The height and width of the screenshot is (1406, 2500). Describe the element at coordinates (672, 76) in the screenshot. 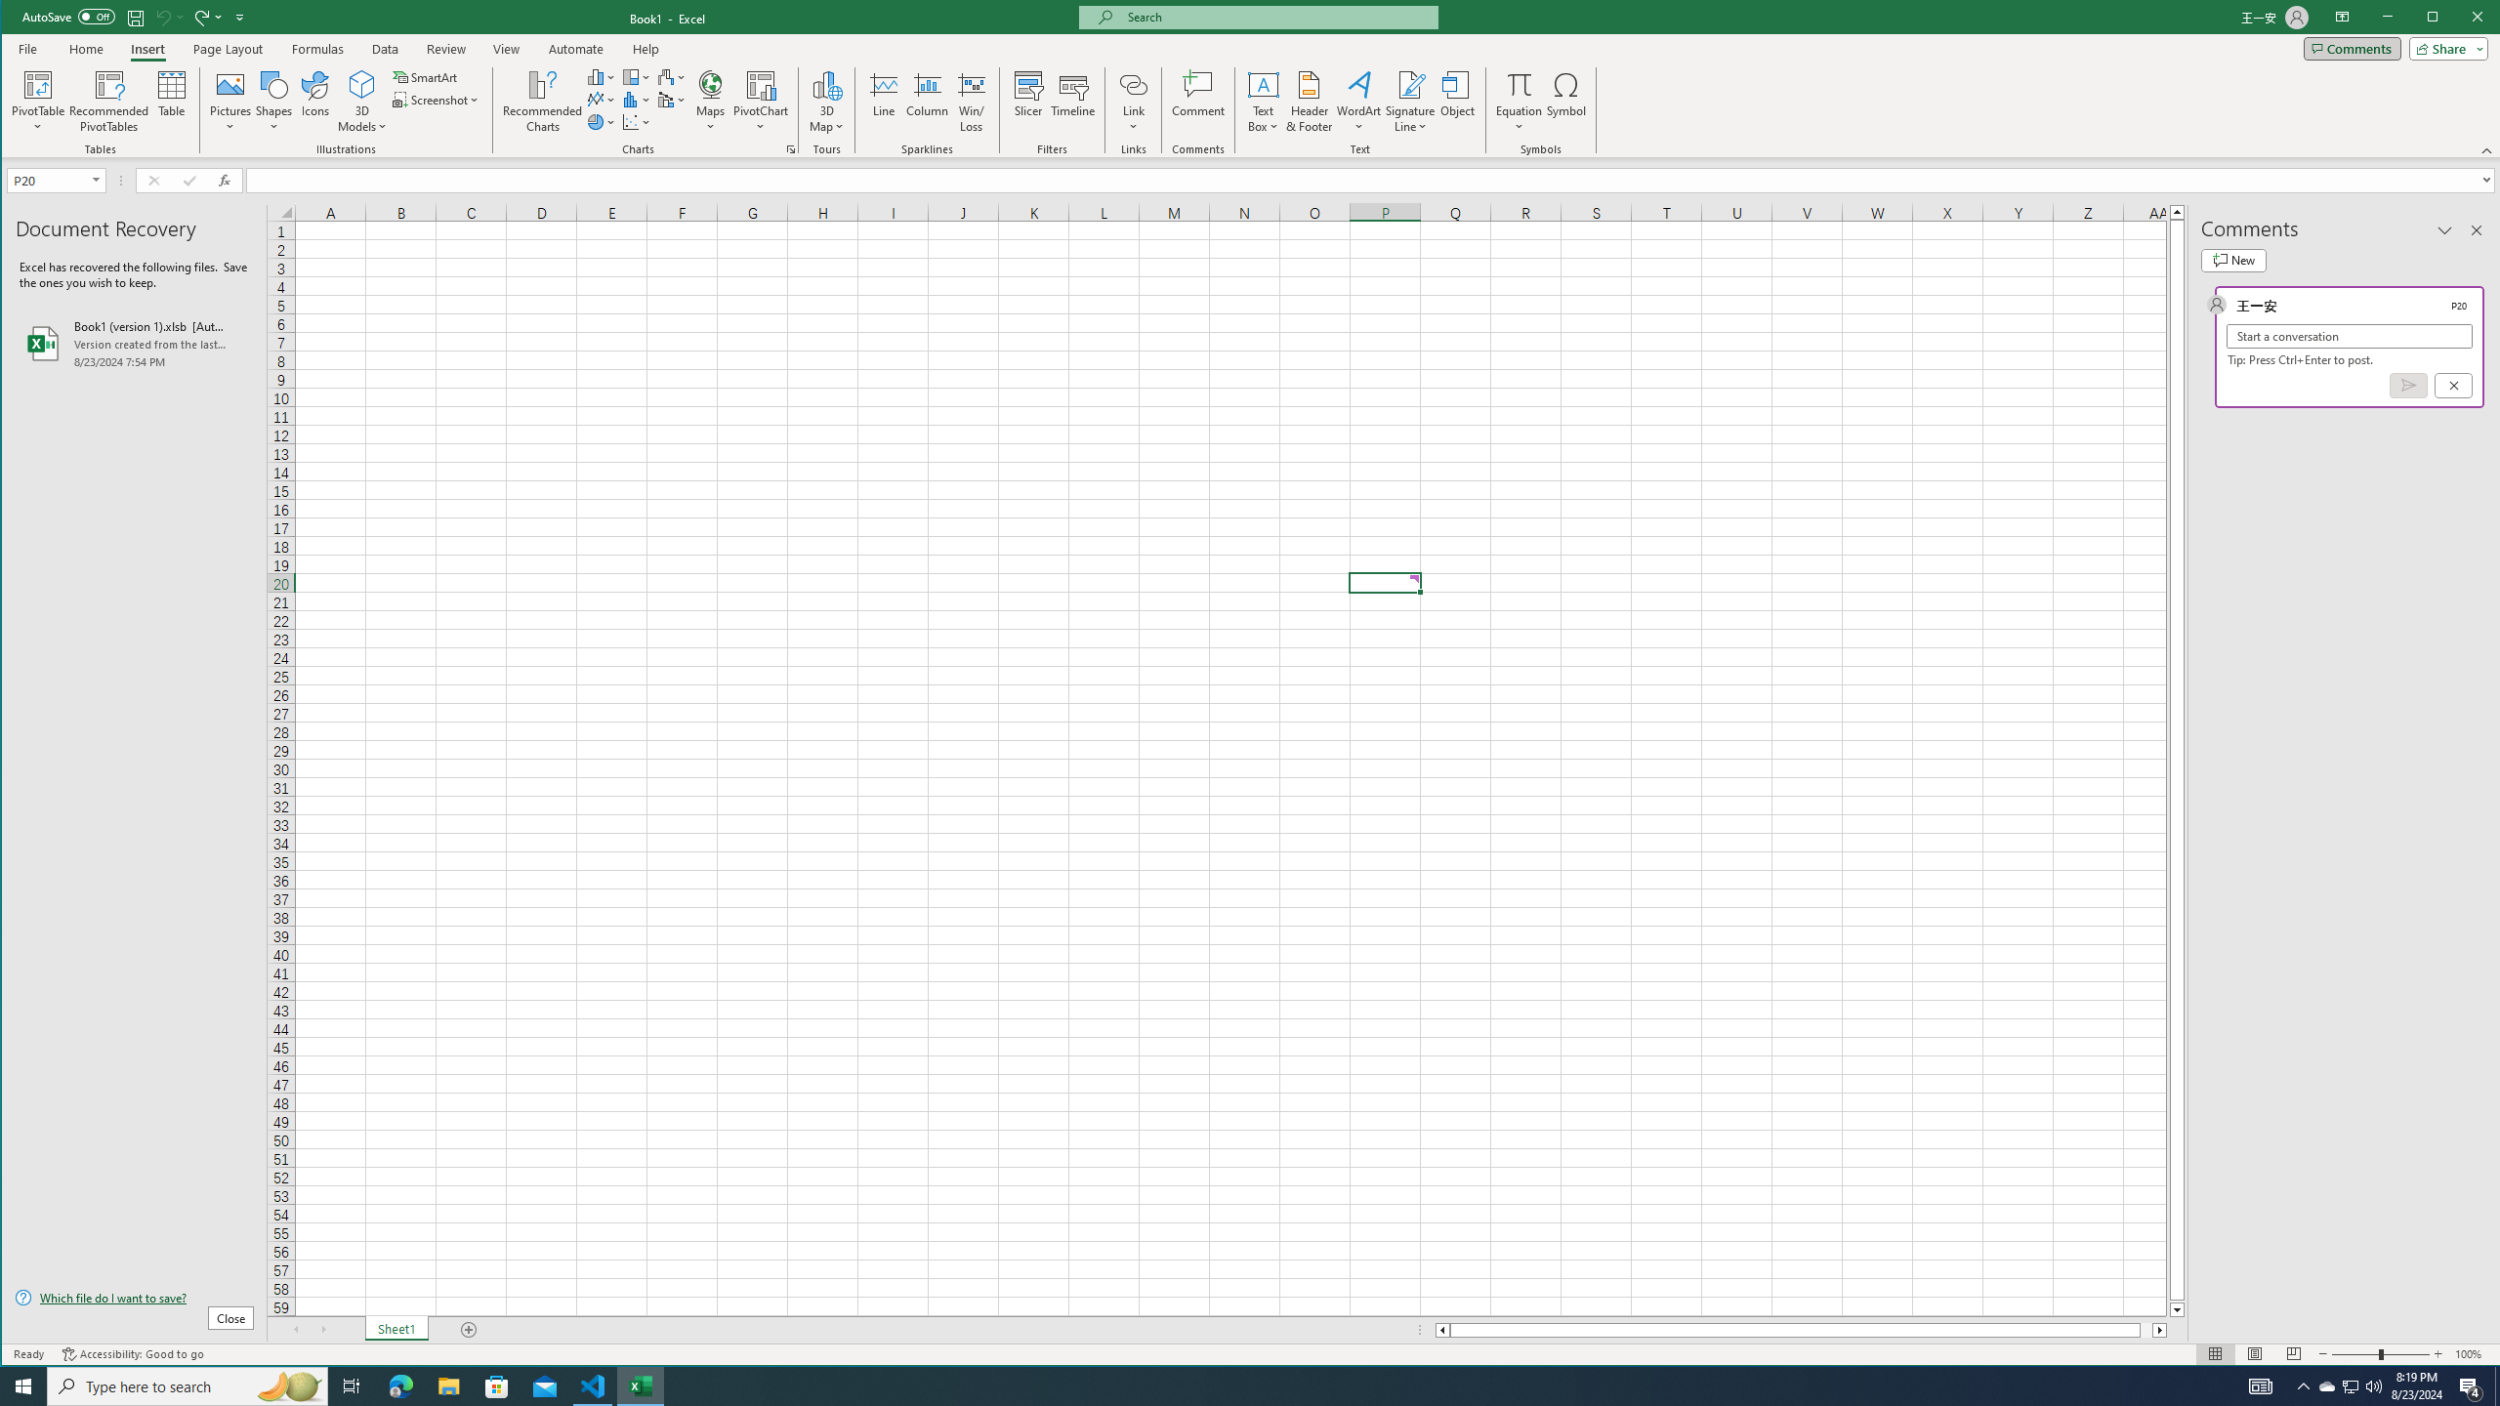

I see `3D Models` at that location.